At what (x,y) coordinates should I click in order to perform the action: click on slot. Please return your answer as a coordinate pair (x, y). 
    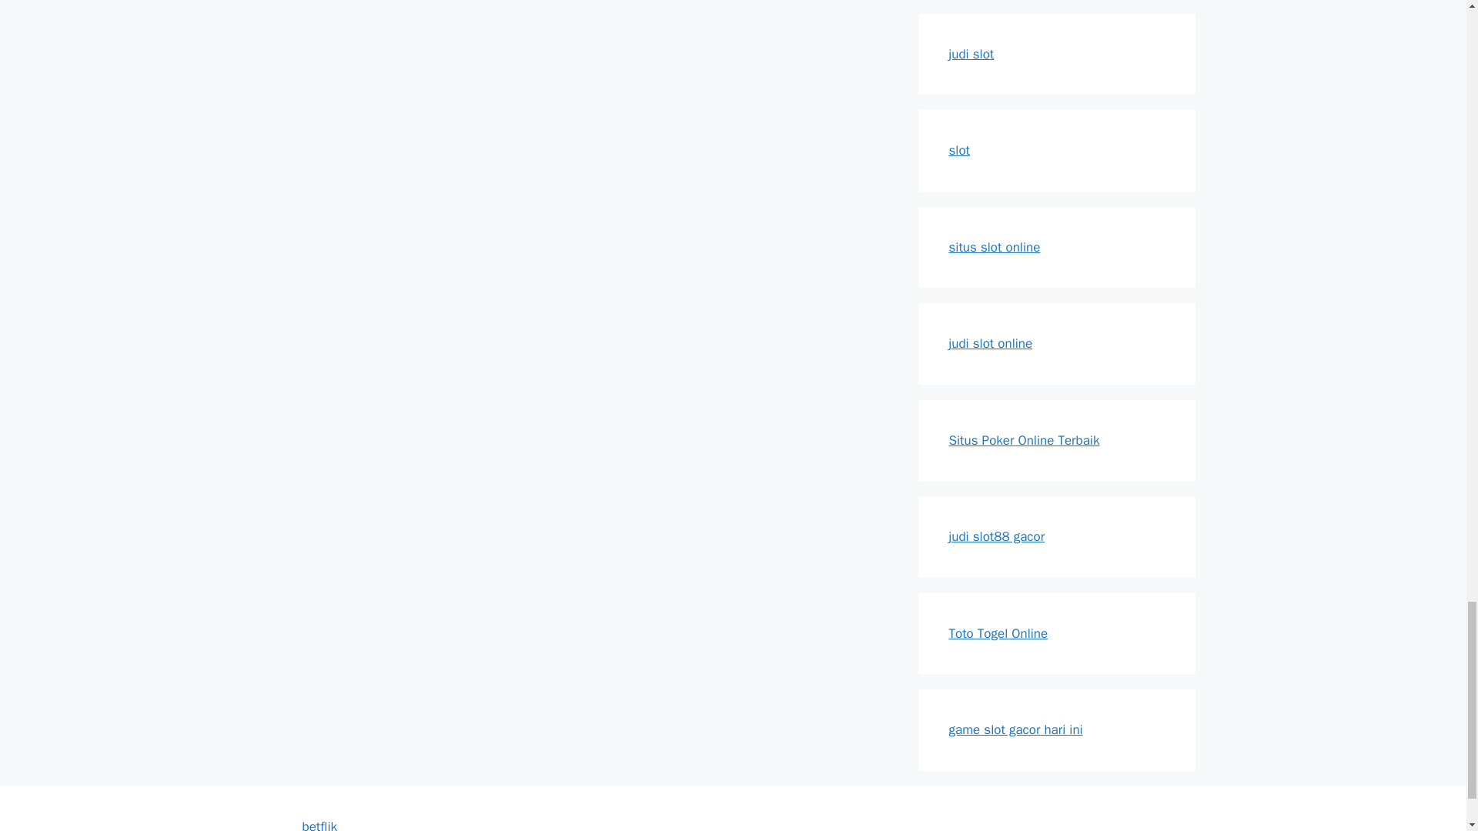
    Looking at the image, I should click on (959, 150).